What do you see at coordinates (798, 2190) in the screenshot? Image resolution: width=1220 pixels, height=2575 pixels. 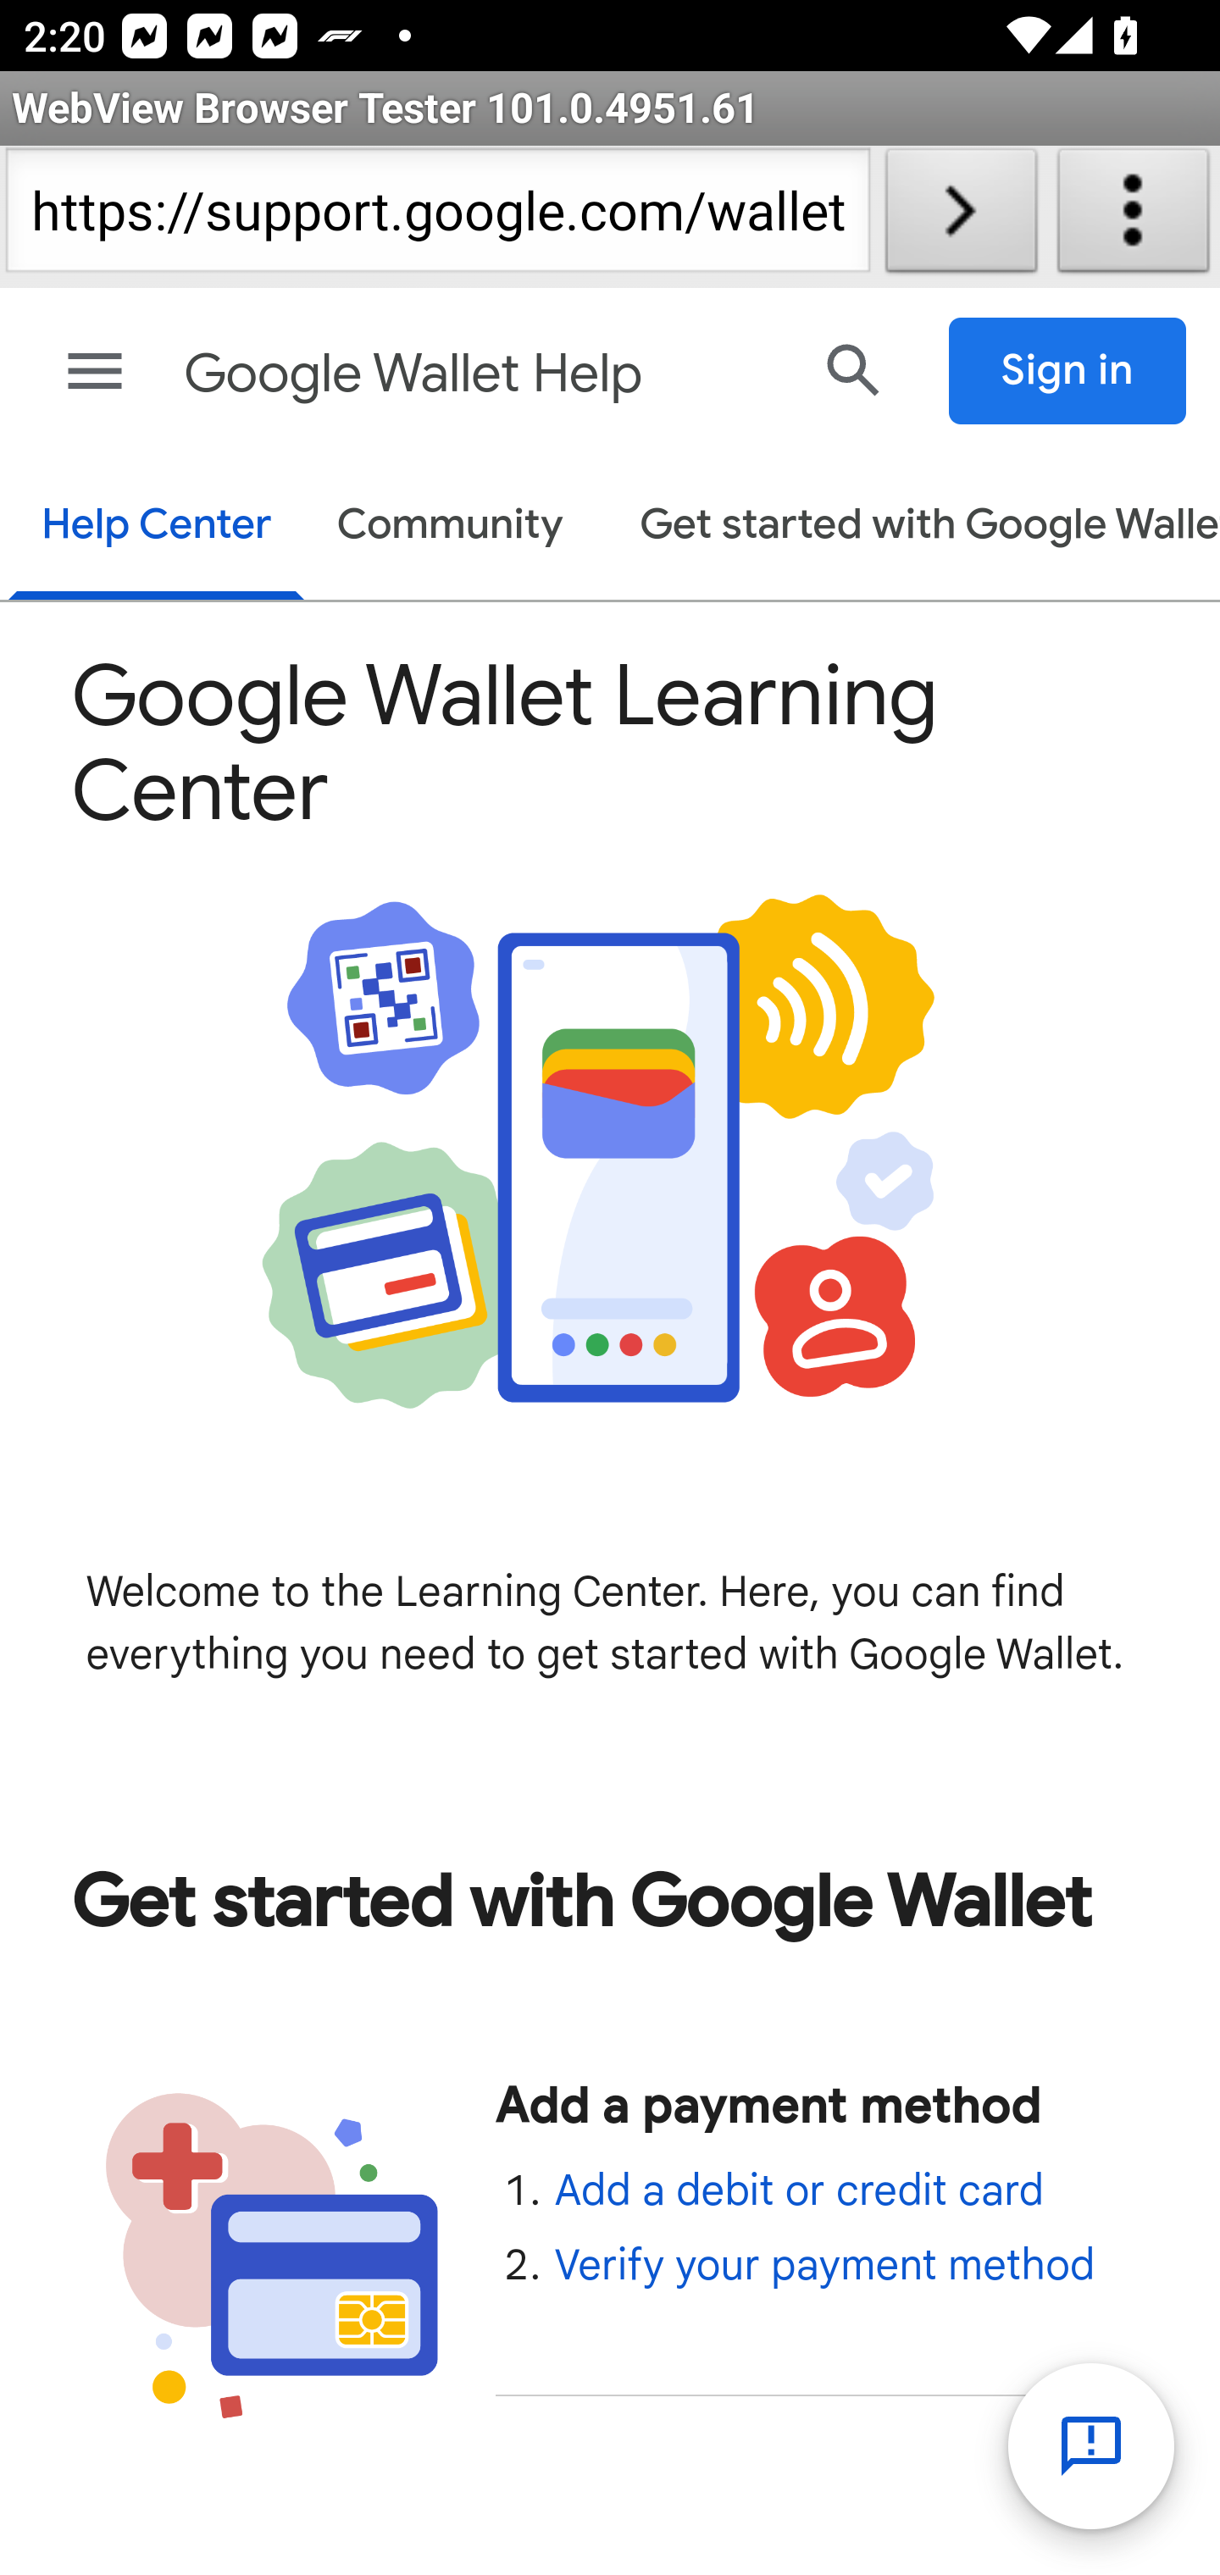 I see `Add a debit or credit card` at bounding box center [798, 2190].